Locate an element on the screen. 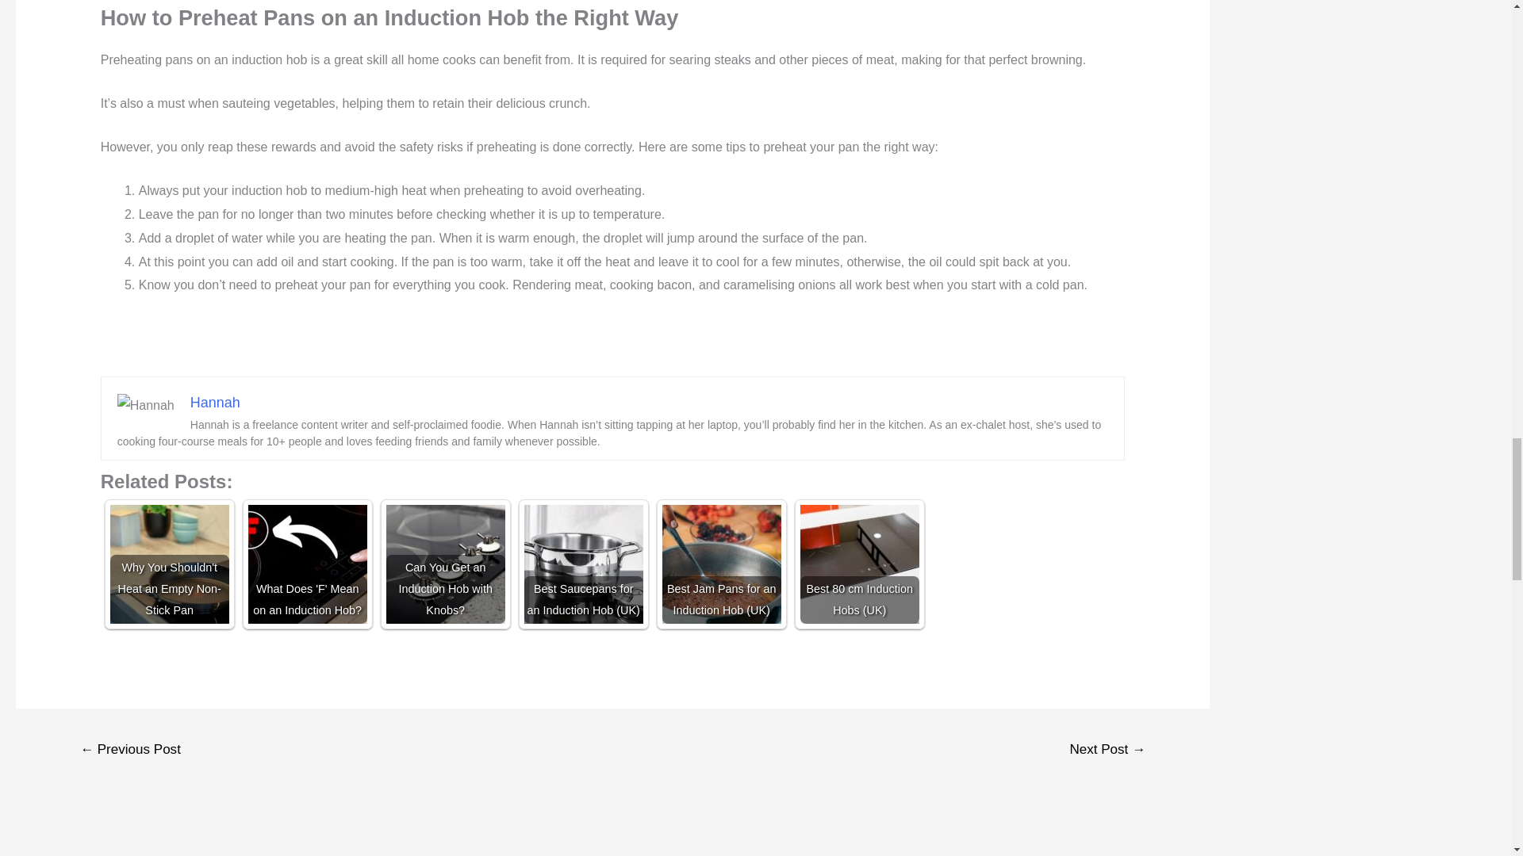  How Long Can You Keep Cauliflower Cheese in the Fridge? is located at coordinates (130, 751).